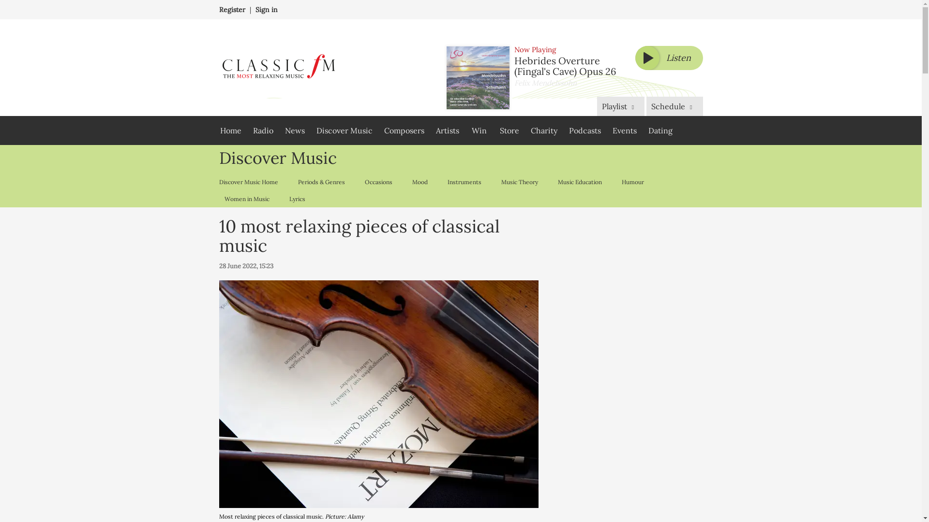 Image resolution: width=929 pixels, height=522 pixels. I want to click on Music Theory, so click(519, 182).